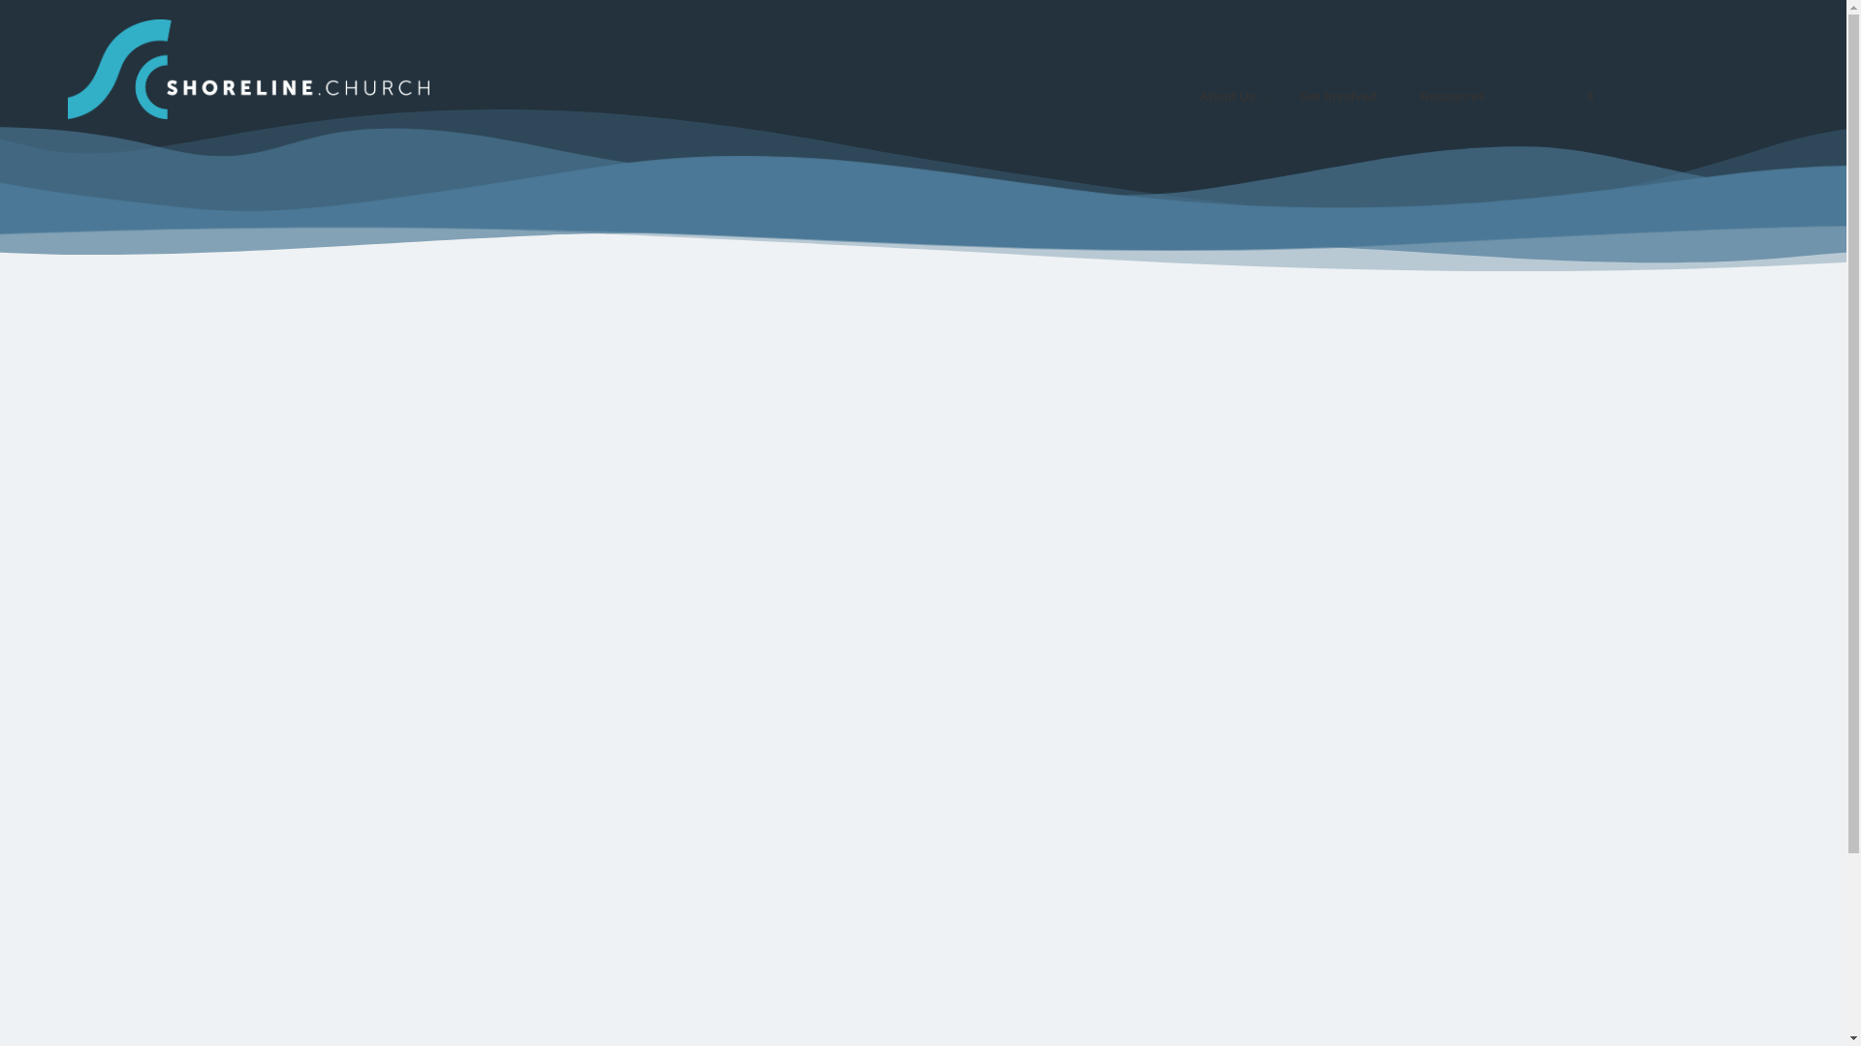 Image resolution: width=1861 pixels, height=1046 pixels. I want to click on Instagram, so click(1590, 96).